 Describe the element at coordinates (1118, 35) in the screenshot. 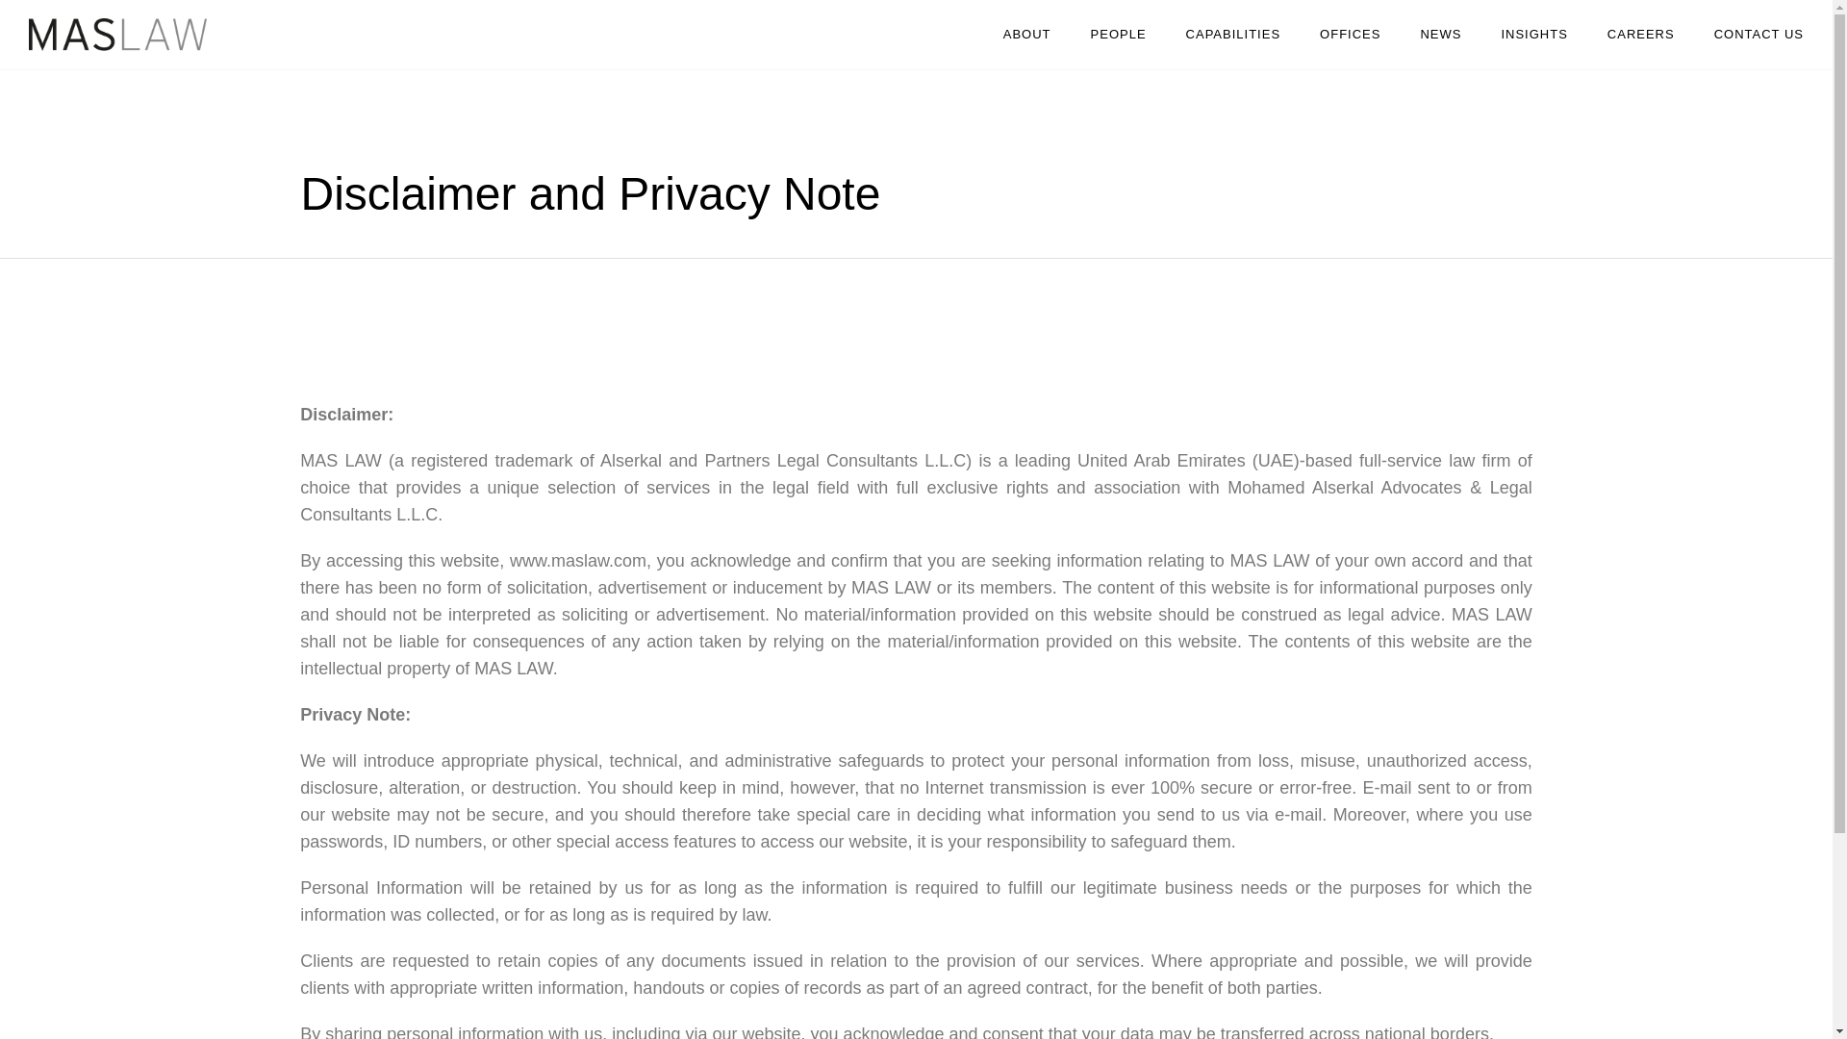

I see `PEOPLE` at that location.